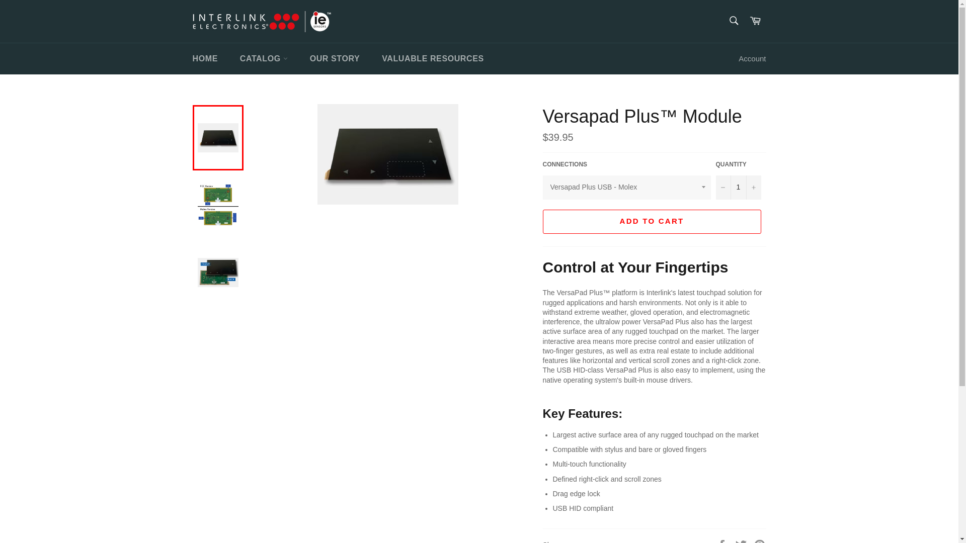 The width and height of the screenshot is (966, 543). What do you see at coordinates (433, 58) in the screenshot?
I see `VALUABLE RESOURCES` at bounding box center [433, 58].